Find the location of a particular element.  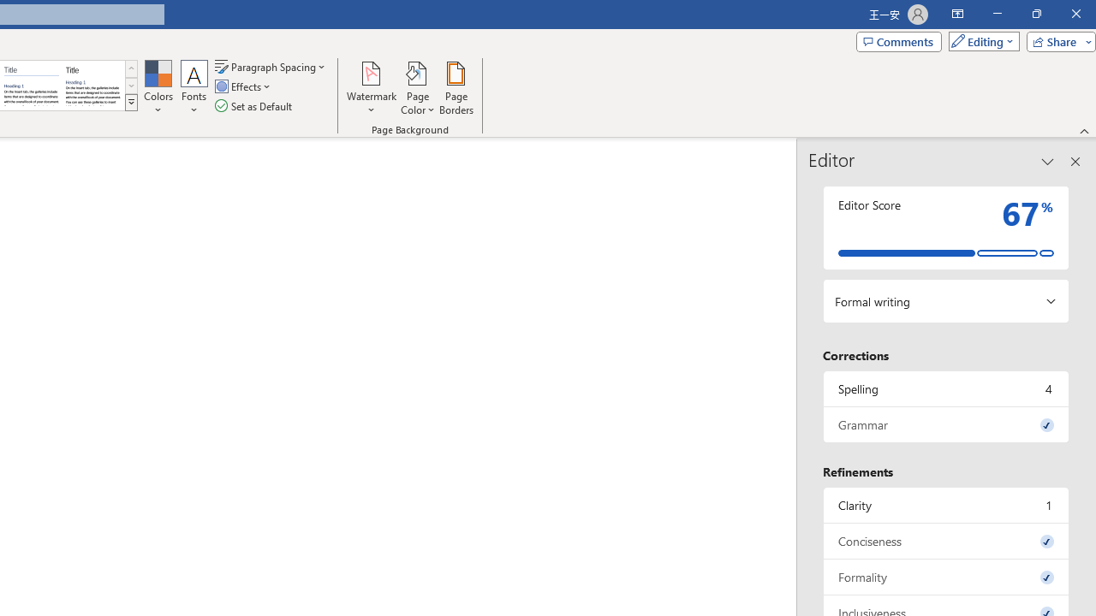

Page Color is located at coordinates (418, 87).